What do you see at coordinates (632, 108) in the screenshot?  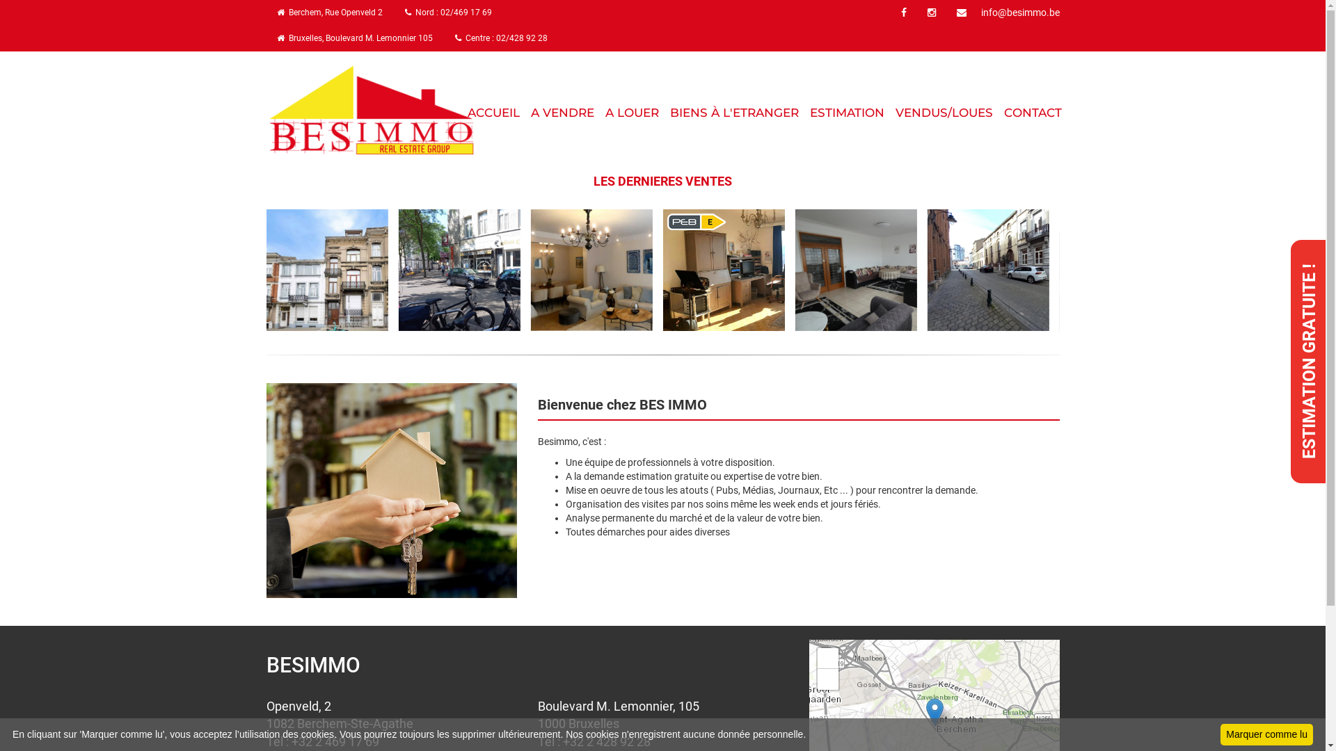 I see `A LOUER` at bounding box center [632, 108].